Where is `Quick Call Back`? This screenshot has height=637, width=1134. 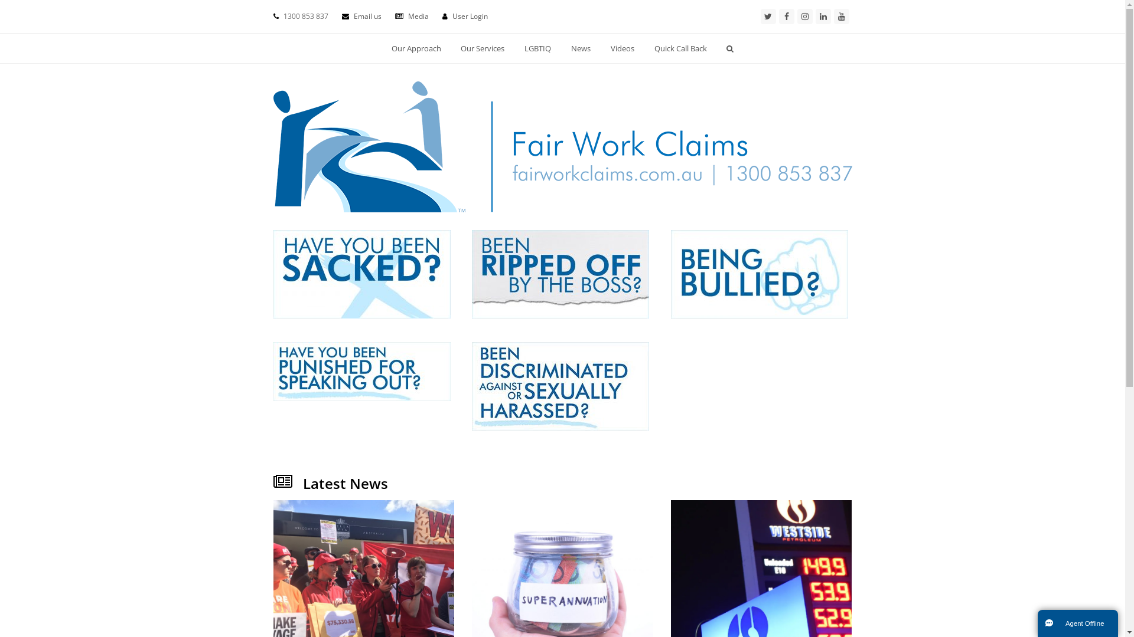 Quick Call Back is located at coordinates (680, 48).